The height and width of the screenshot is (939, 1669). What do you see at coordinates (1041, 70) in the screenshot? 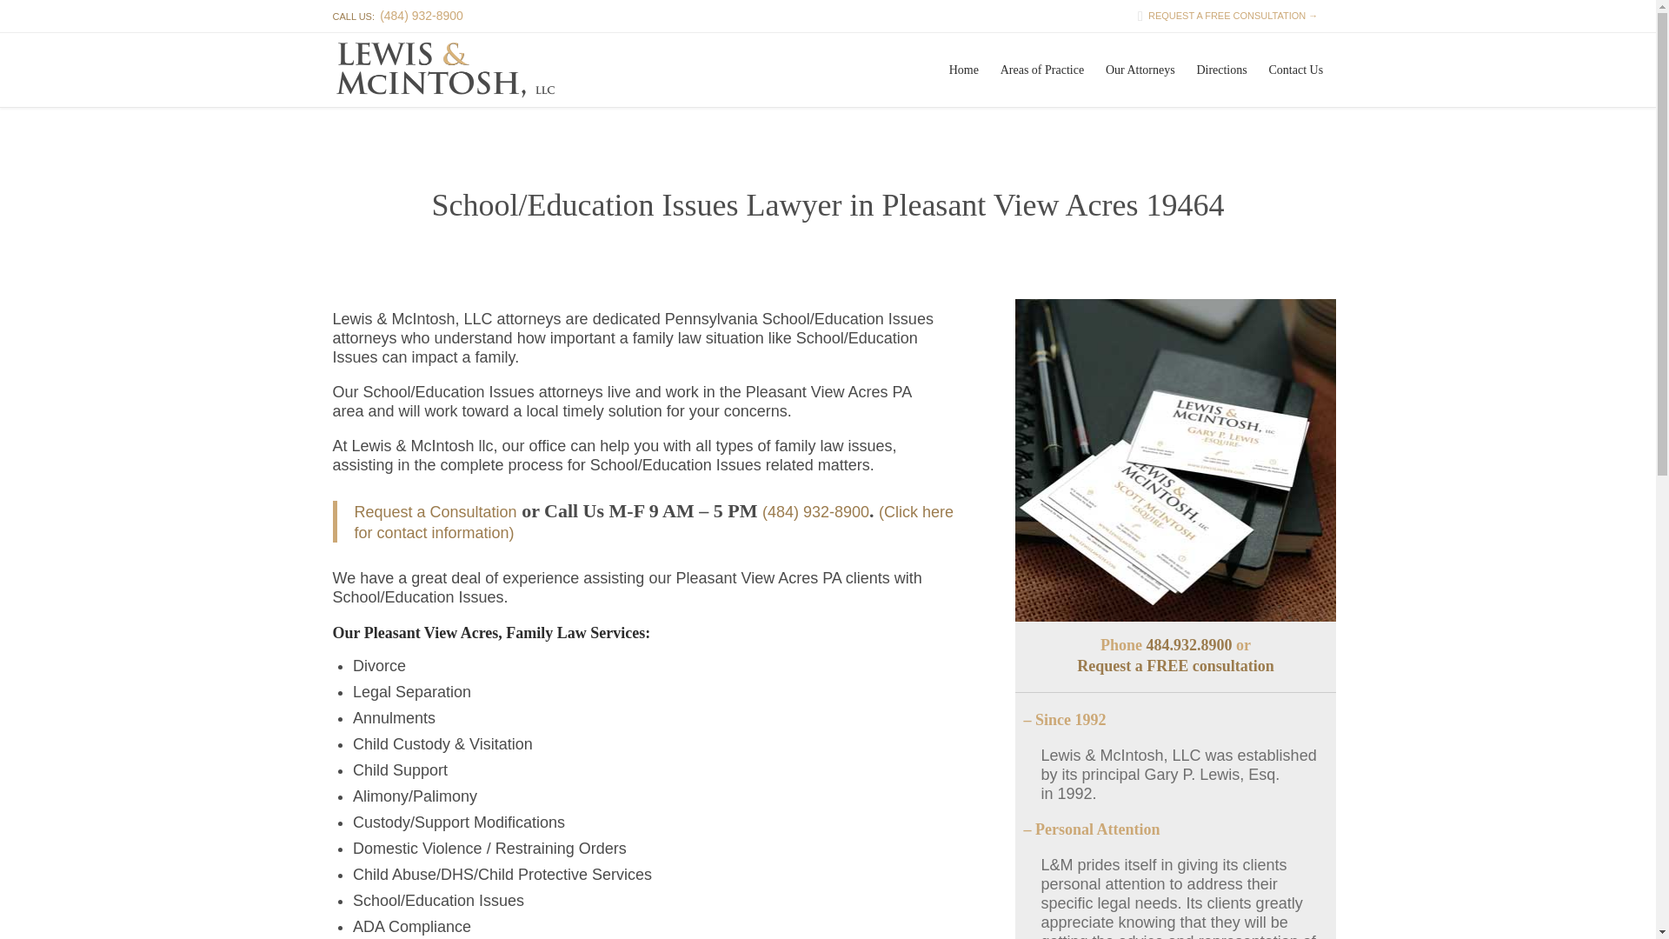
I see `Areas of Practice` at bounding box center [1041, 70].